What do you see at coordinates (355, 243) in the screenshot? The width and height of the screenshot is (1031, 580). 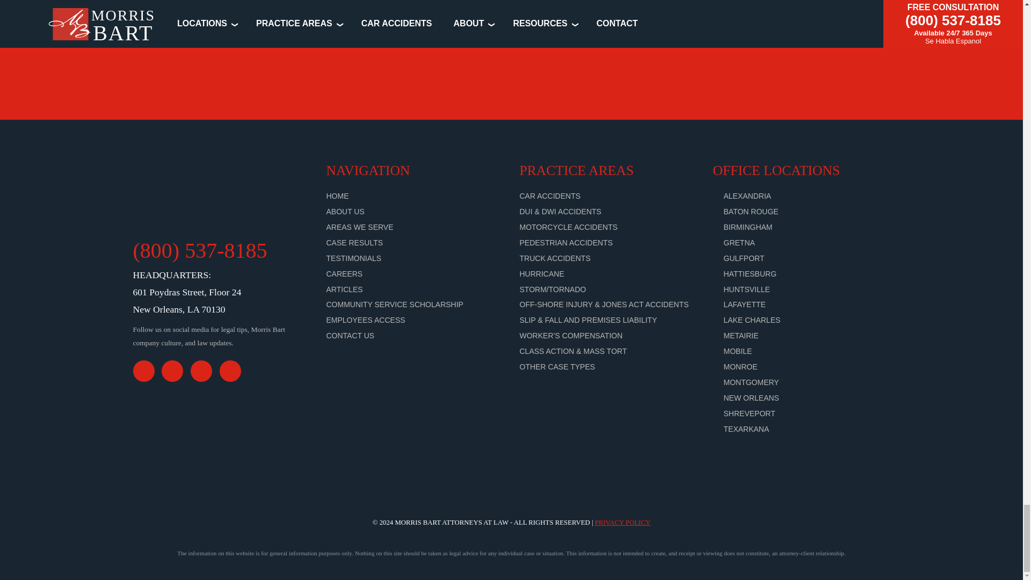 I see `Case results` at bounding box center [355, 243].